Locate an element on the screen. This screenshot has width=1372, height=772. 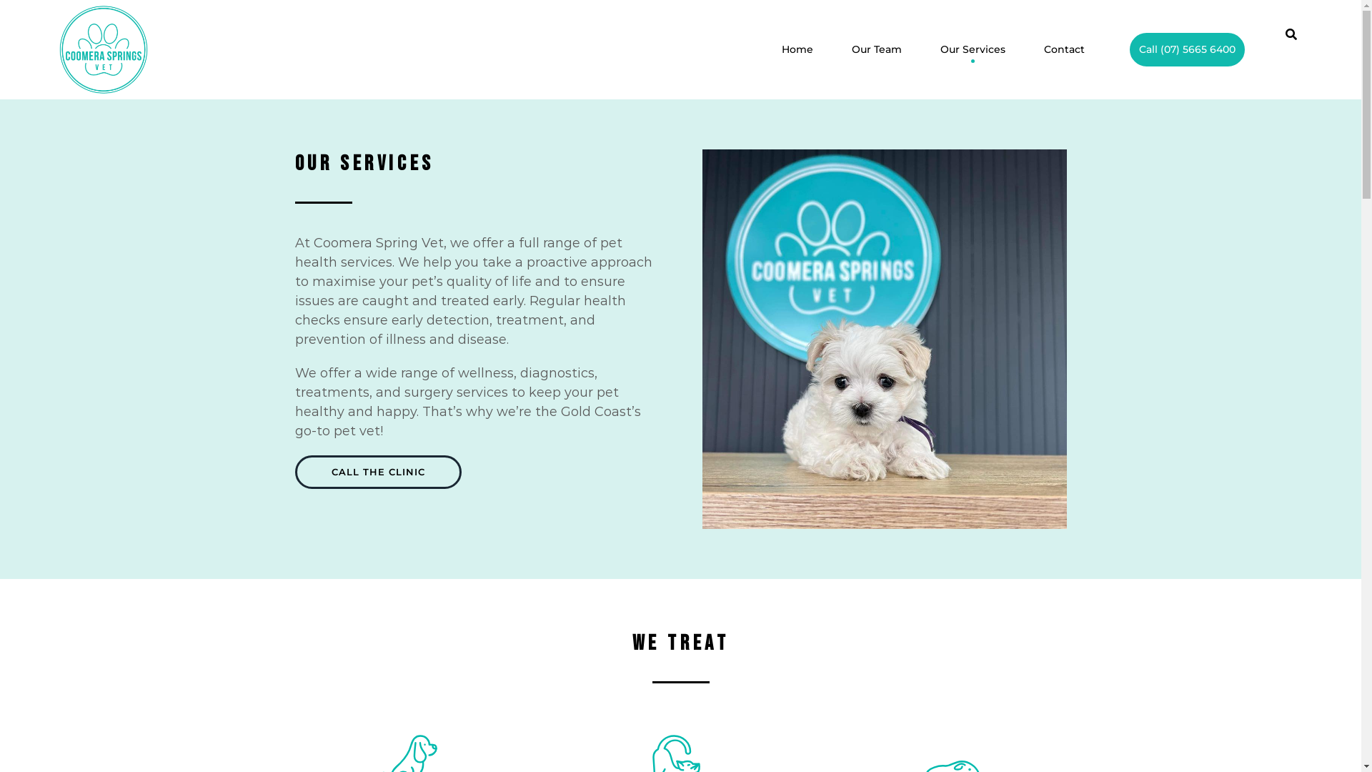
Call (07) 5665 6400 is located at coordinates (1188, 50).